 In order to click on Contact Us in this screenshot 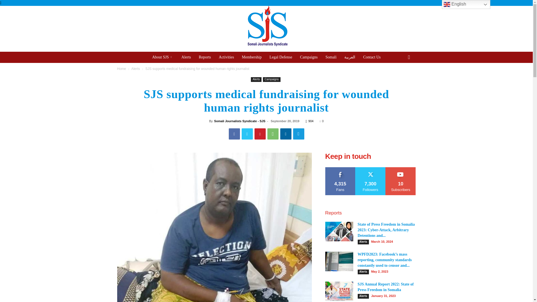, I will do `click(372, 57)`.